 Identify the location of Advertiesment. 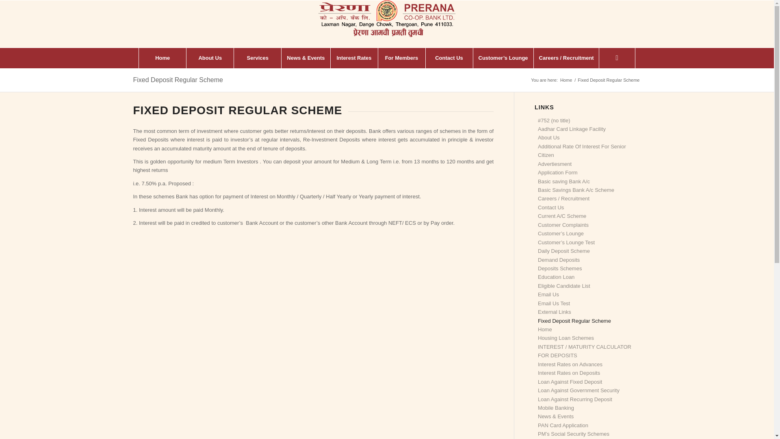
(555, 164).